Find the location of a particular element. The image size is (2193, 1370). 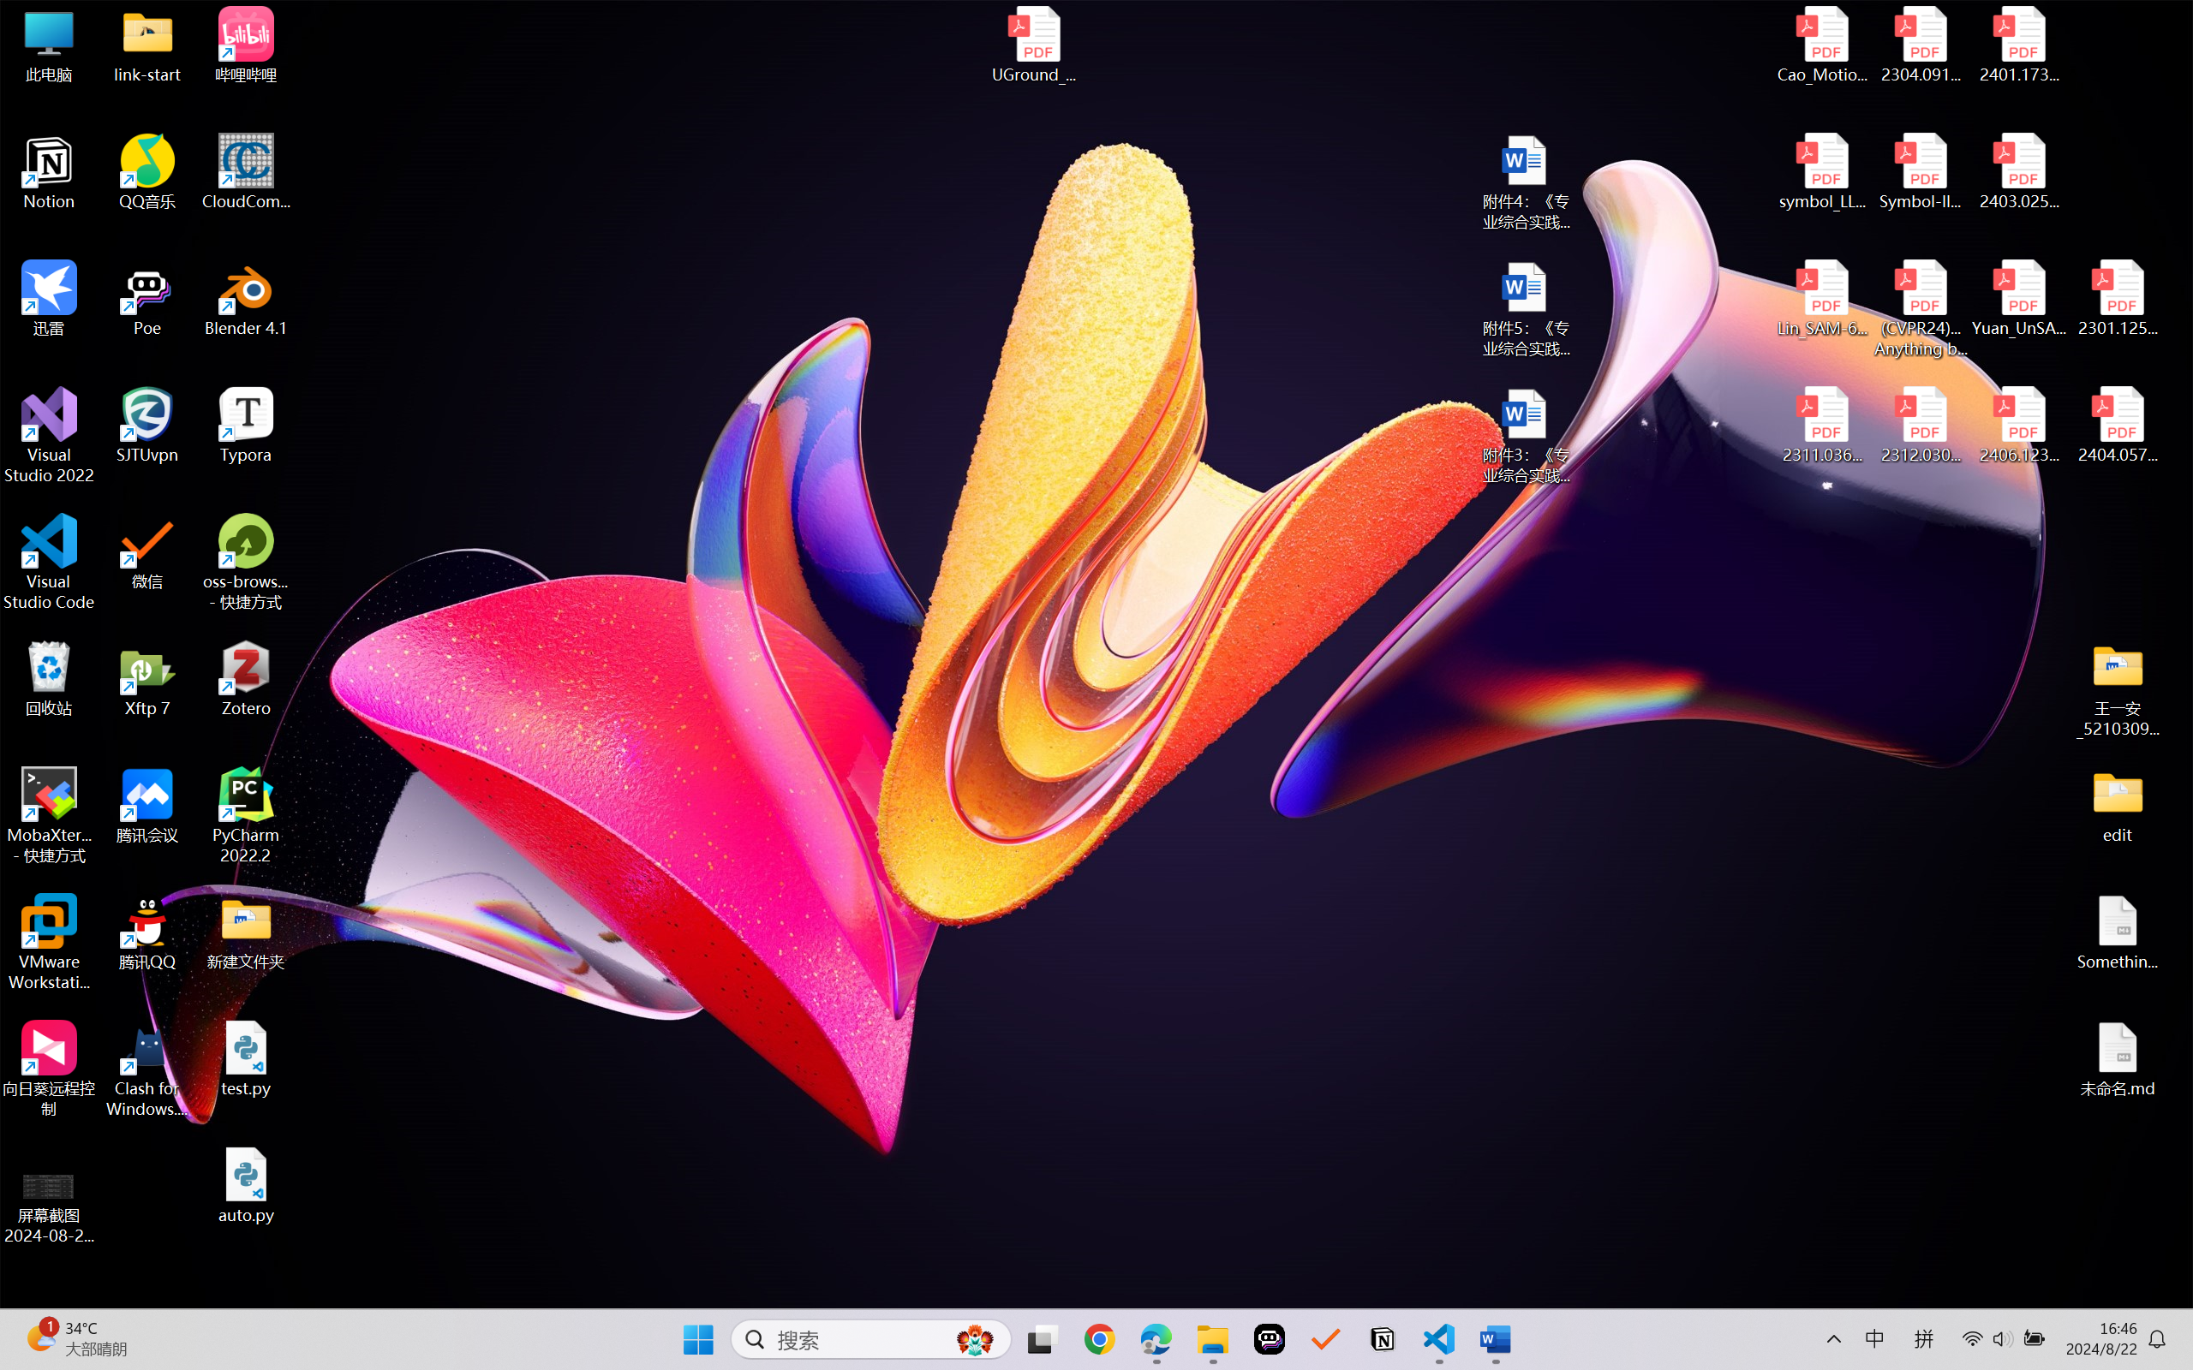

2401.17399v1.pdf is located at coordinates (2018, 45).